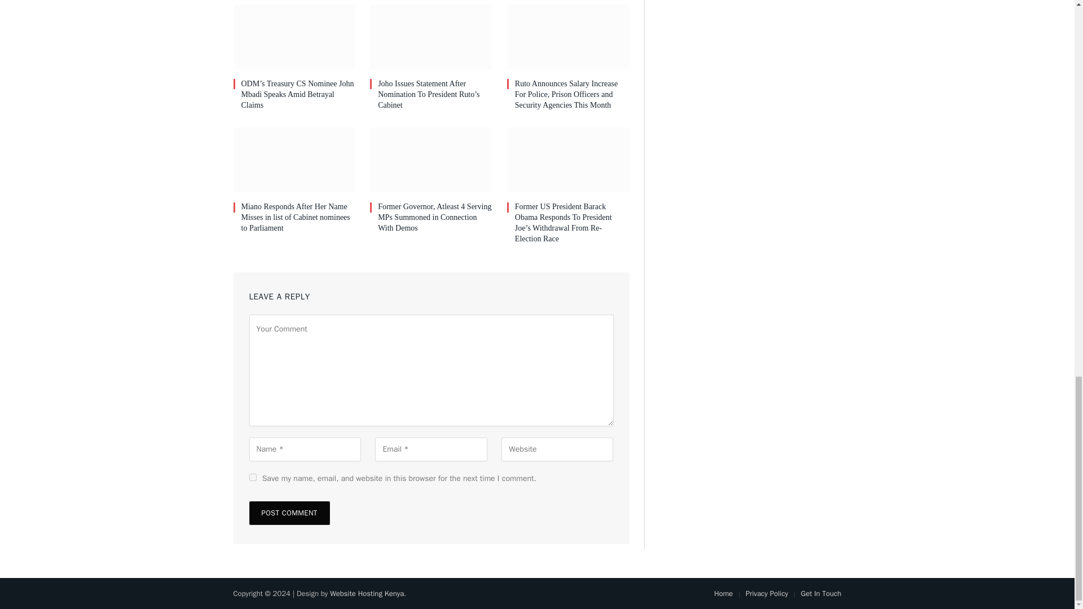 This screenshot has height=609, width=1083. I want to click on yes, so click(253, 477).